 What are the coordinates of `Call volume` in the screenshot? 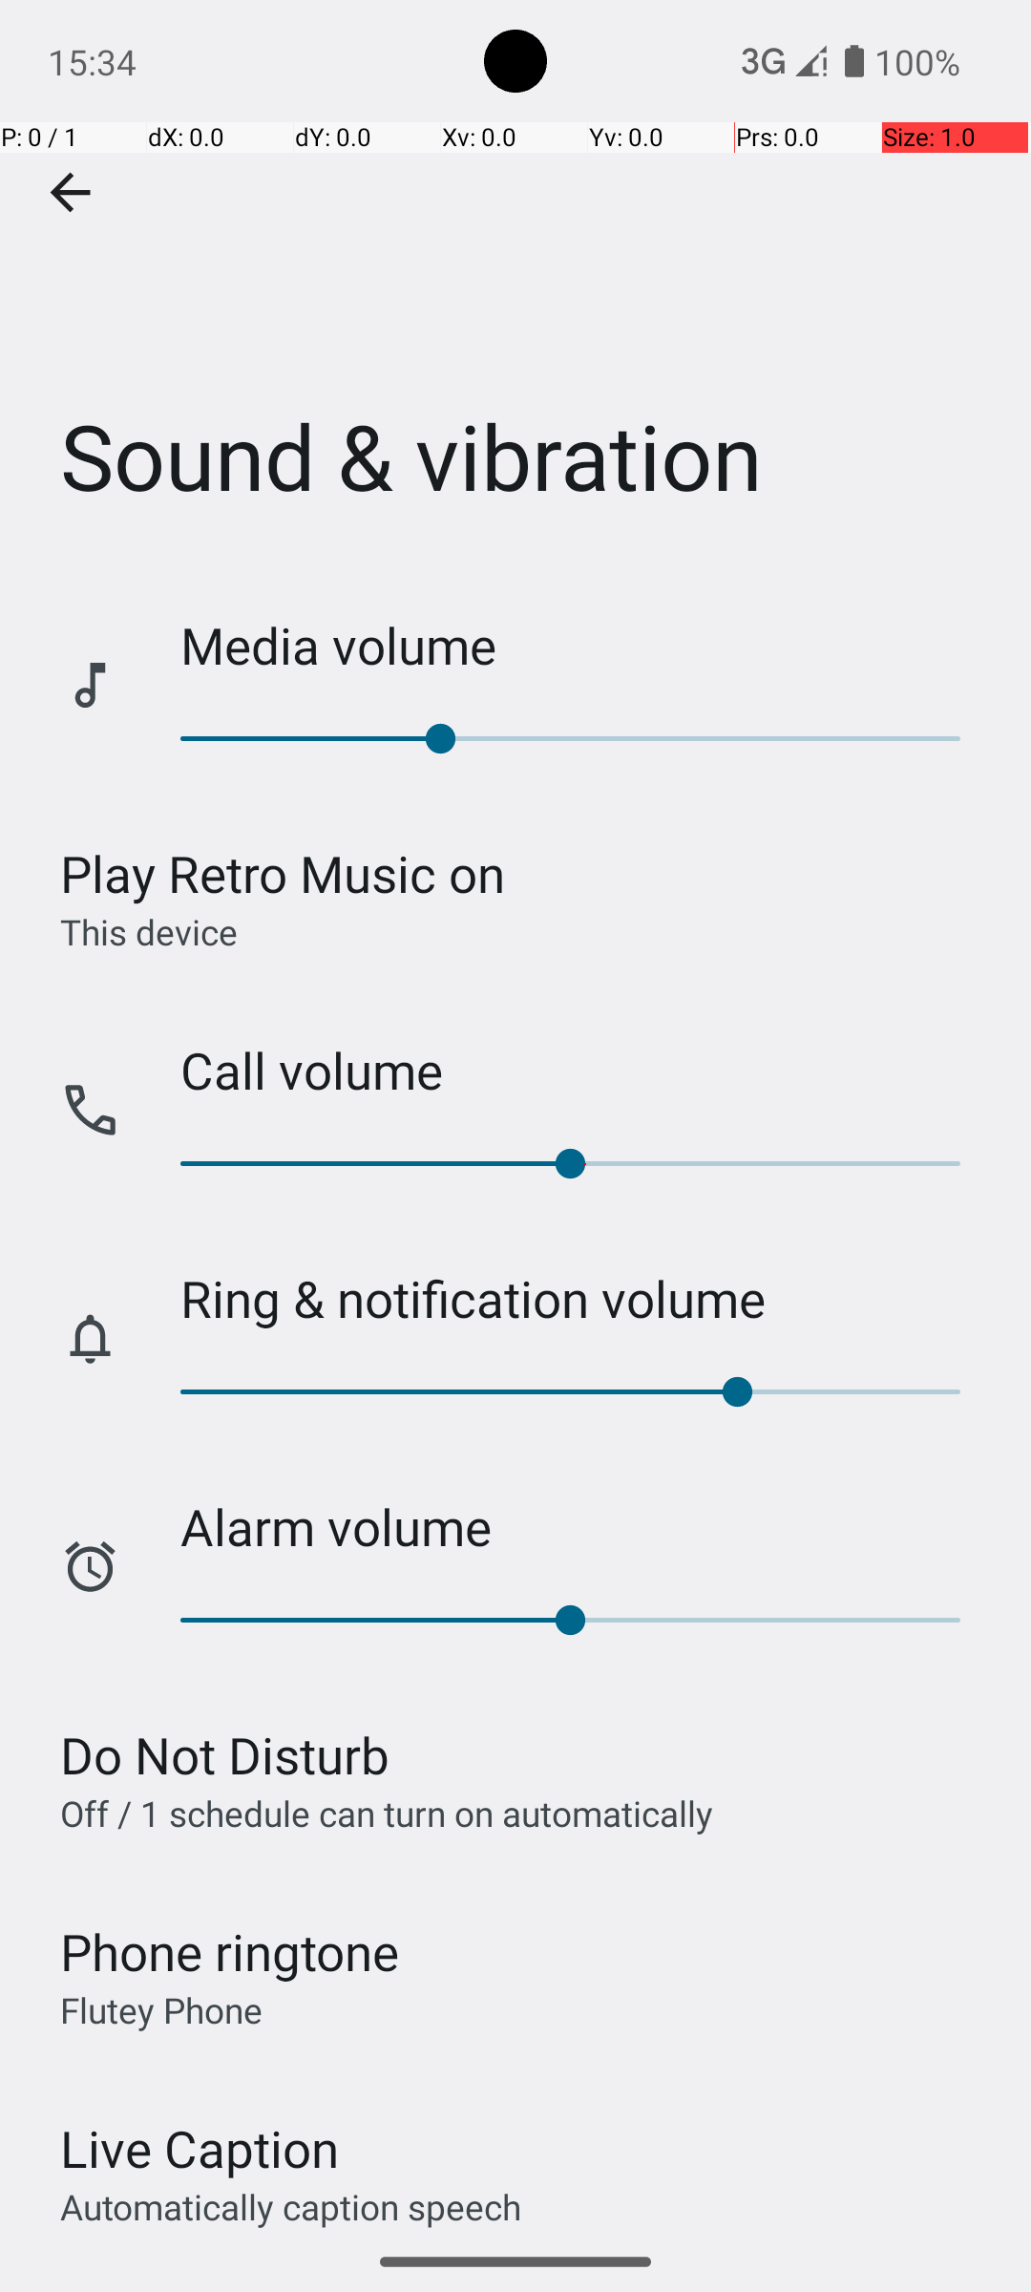 It's located at (586, 1070).